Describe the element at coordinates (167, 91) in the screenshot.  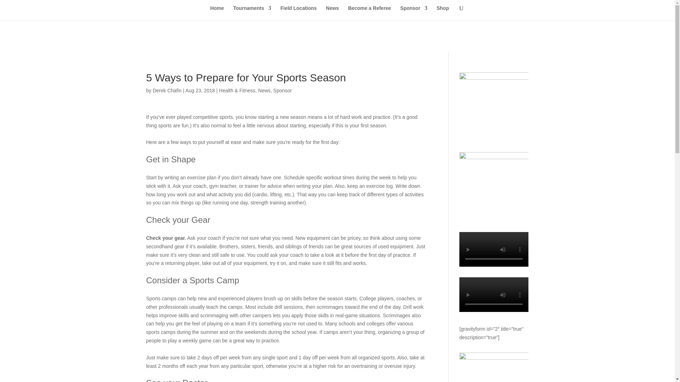
I see `Posts by Derek Chafin` at that location.